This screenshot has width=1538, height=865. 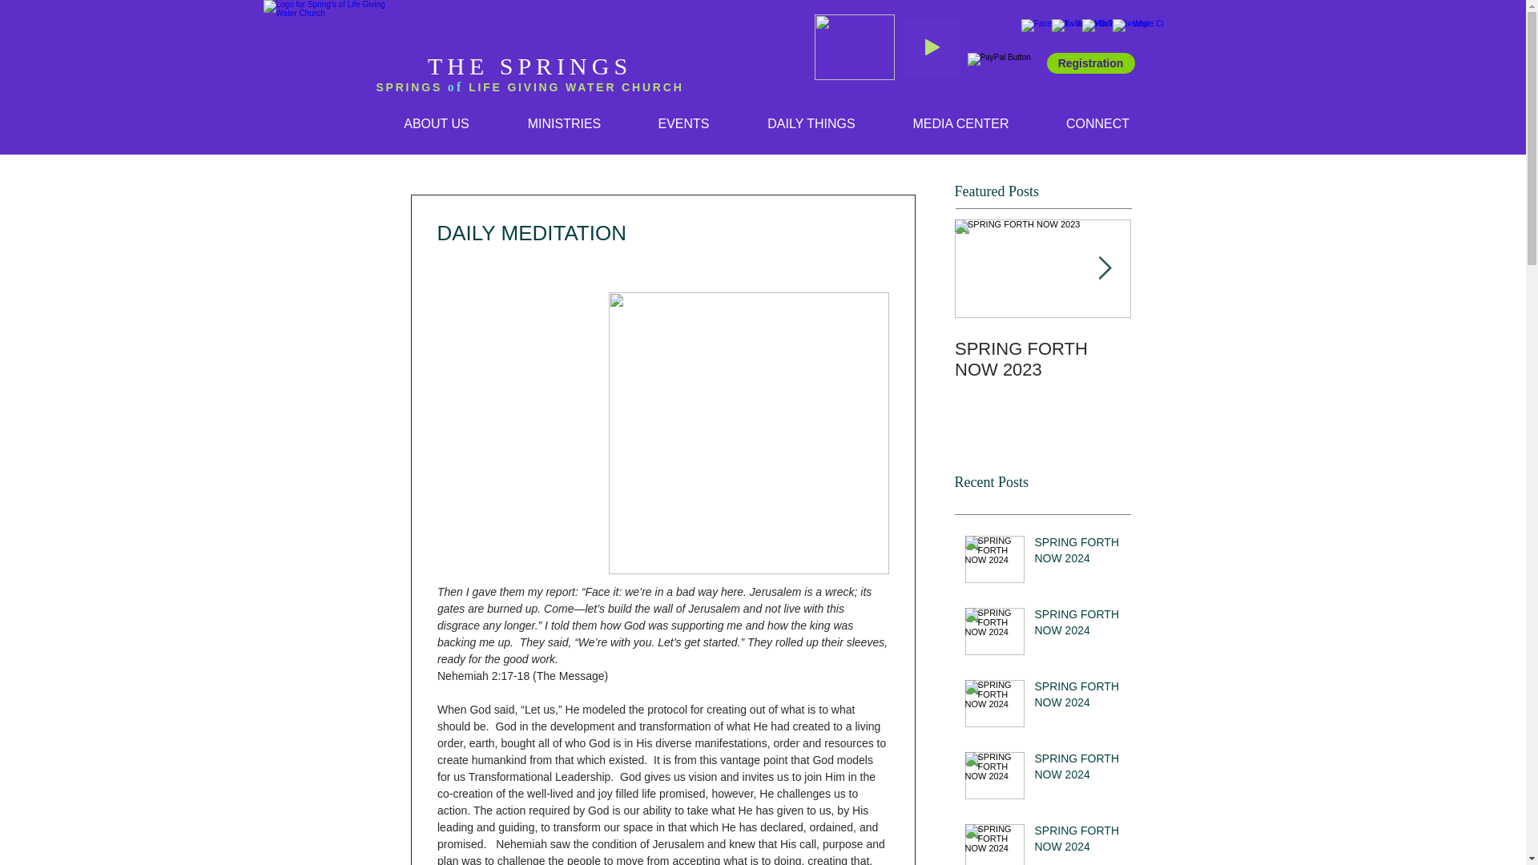 I want to click on SPRING FORTH NOW 2023, so click(x=1043, y=360).